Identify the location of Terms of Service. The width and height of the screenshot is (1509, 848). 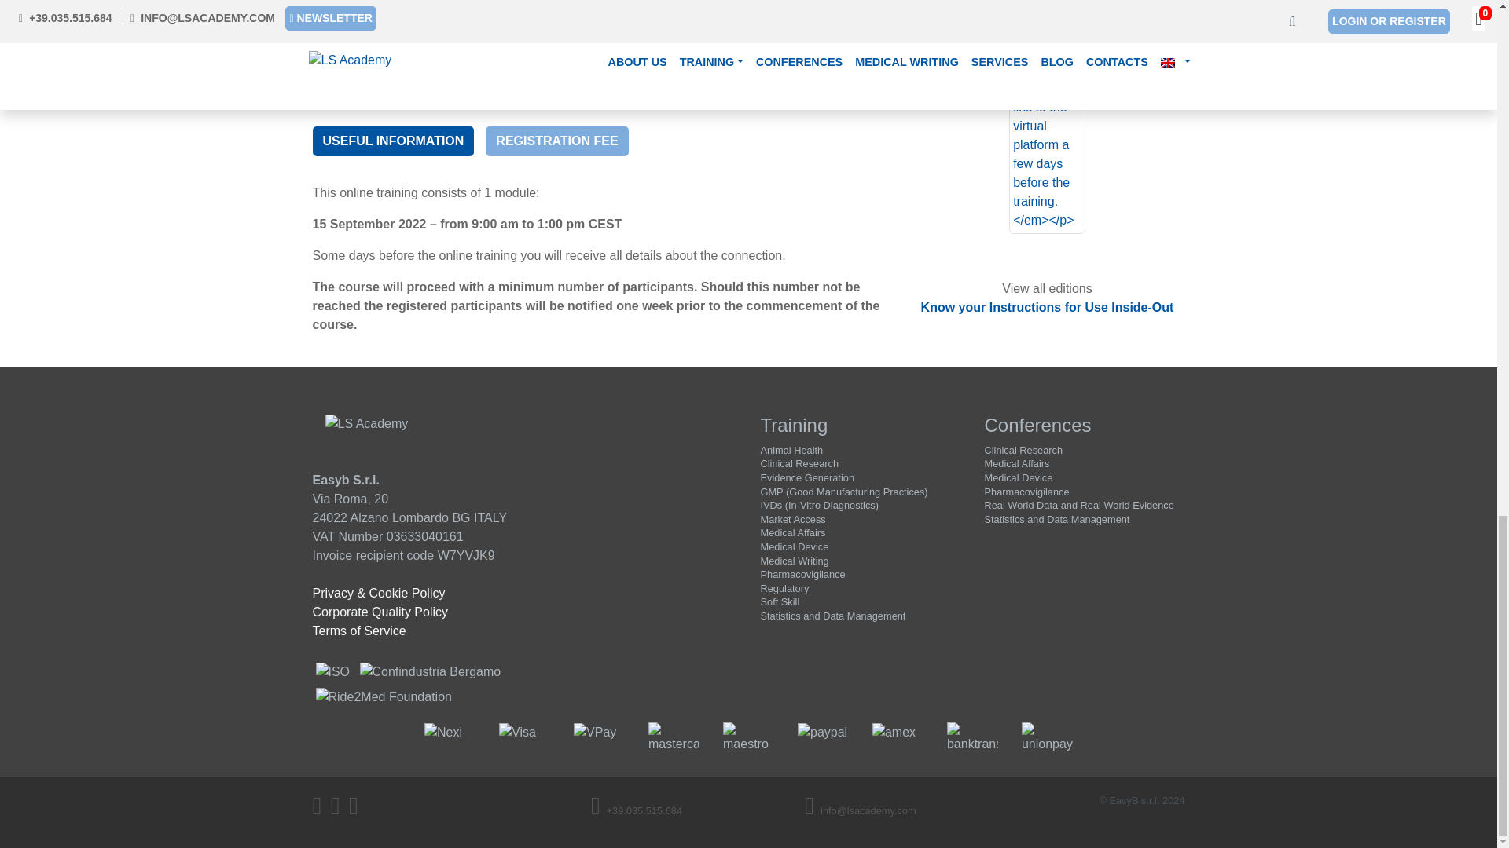
(358, 631).